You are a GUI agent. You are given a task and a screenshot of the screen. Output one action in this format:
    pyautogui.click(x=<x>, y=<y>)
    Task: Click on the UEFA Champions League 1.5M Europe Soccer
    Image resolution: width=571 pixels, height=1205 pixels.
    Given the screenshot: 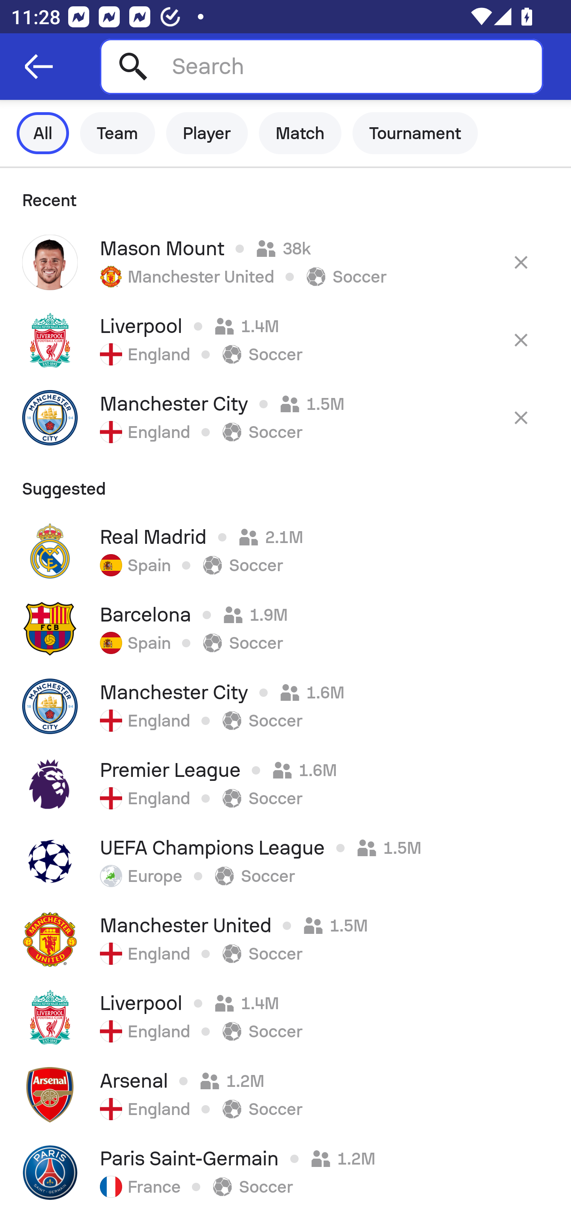 What is the action you would take?
    pyautogui.click(x=285, y=861)
    